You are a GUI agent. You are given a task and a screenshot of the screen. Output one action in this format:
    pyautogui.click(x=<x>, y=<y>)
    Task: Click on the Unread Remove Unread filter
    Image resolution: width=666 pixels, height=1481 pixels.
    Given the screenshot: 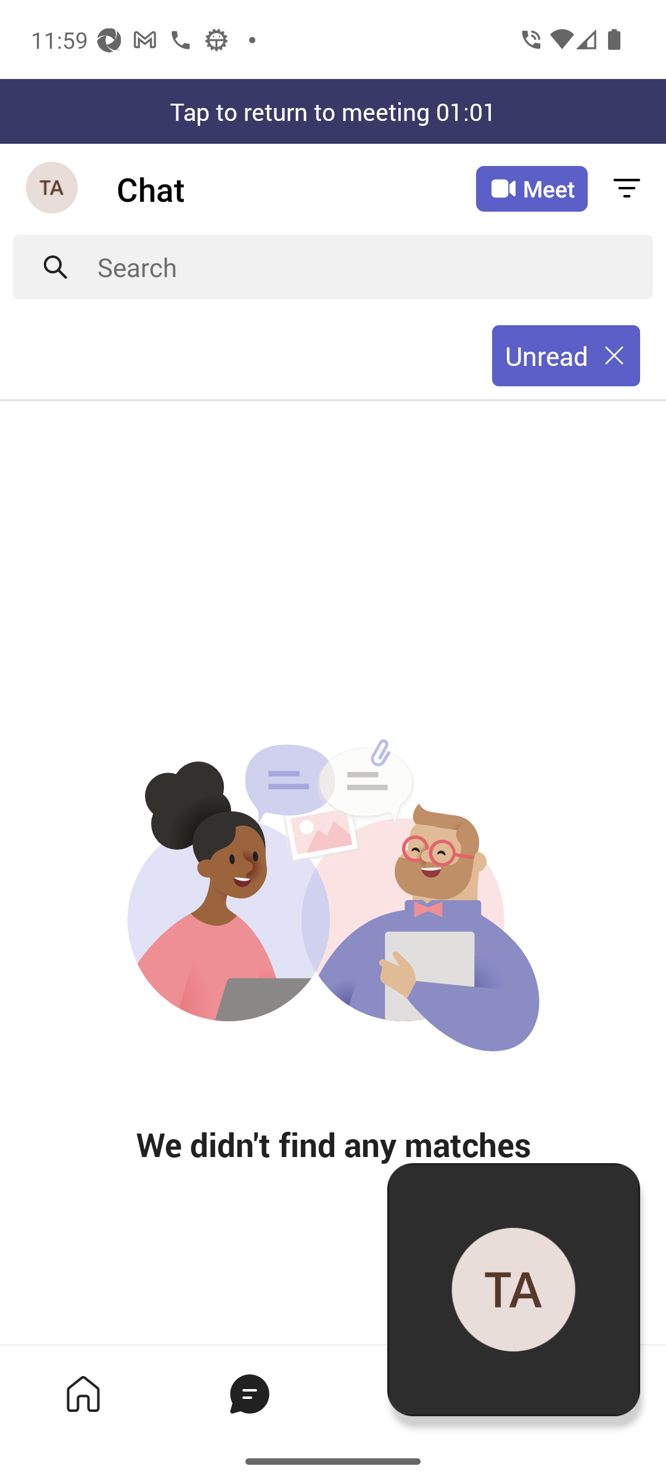 What is the action you would take?
    pyautogui.click(x=566, y=356)
    